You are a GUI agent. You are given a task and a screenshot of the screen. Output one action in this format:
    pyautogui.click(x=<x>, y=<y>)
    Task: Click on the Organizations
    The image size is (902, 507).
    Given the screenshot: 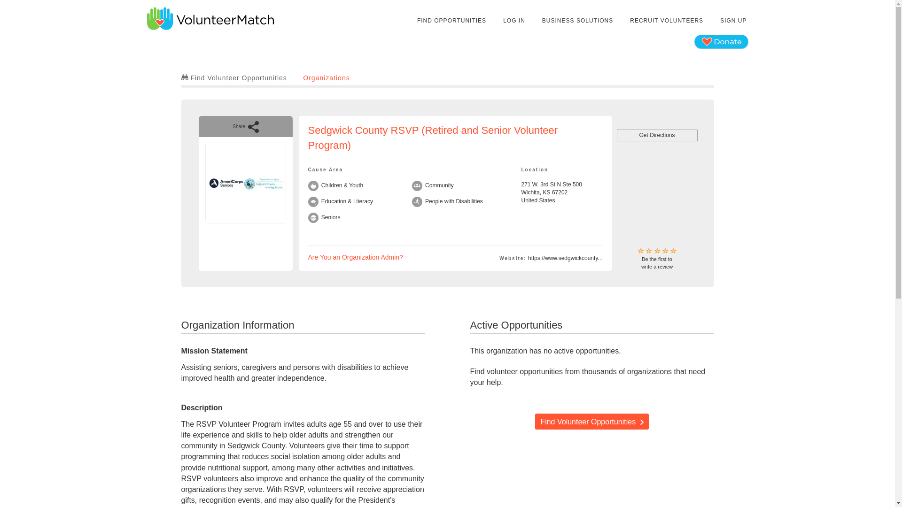 What is the action you would take?
    pyautogui.click(x=514, y=21)
    